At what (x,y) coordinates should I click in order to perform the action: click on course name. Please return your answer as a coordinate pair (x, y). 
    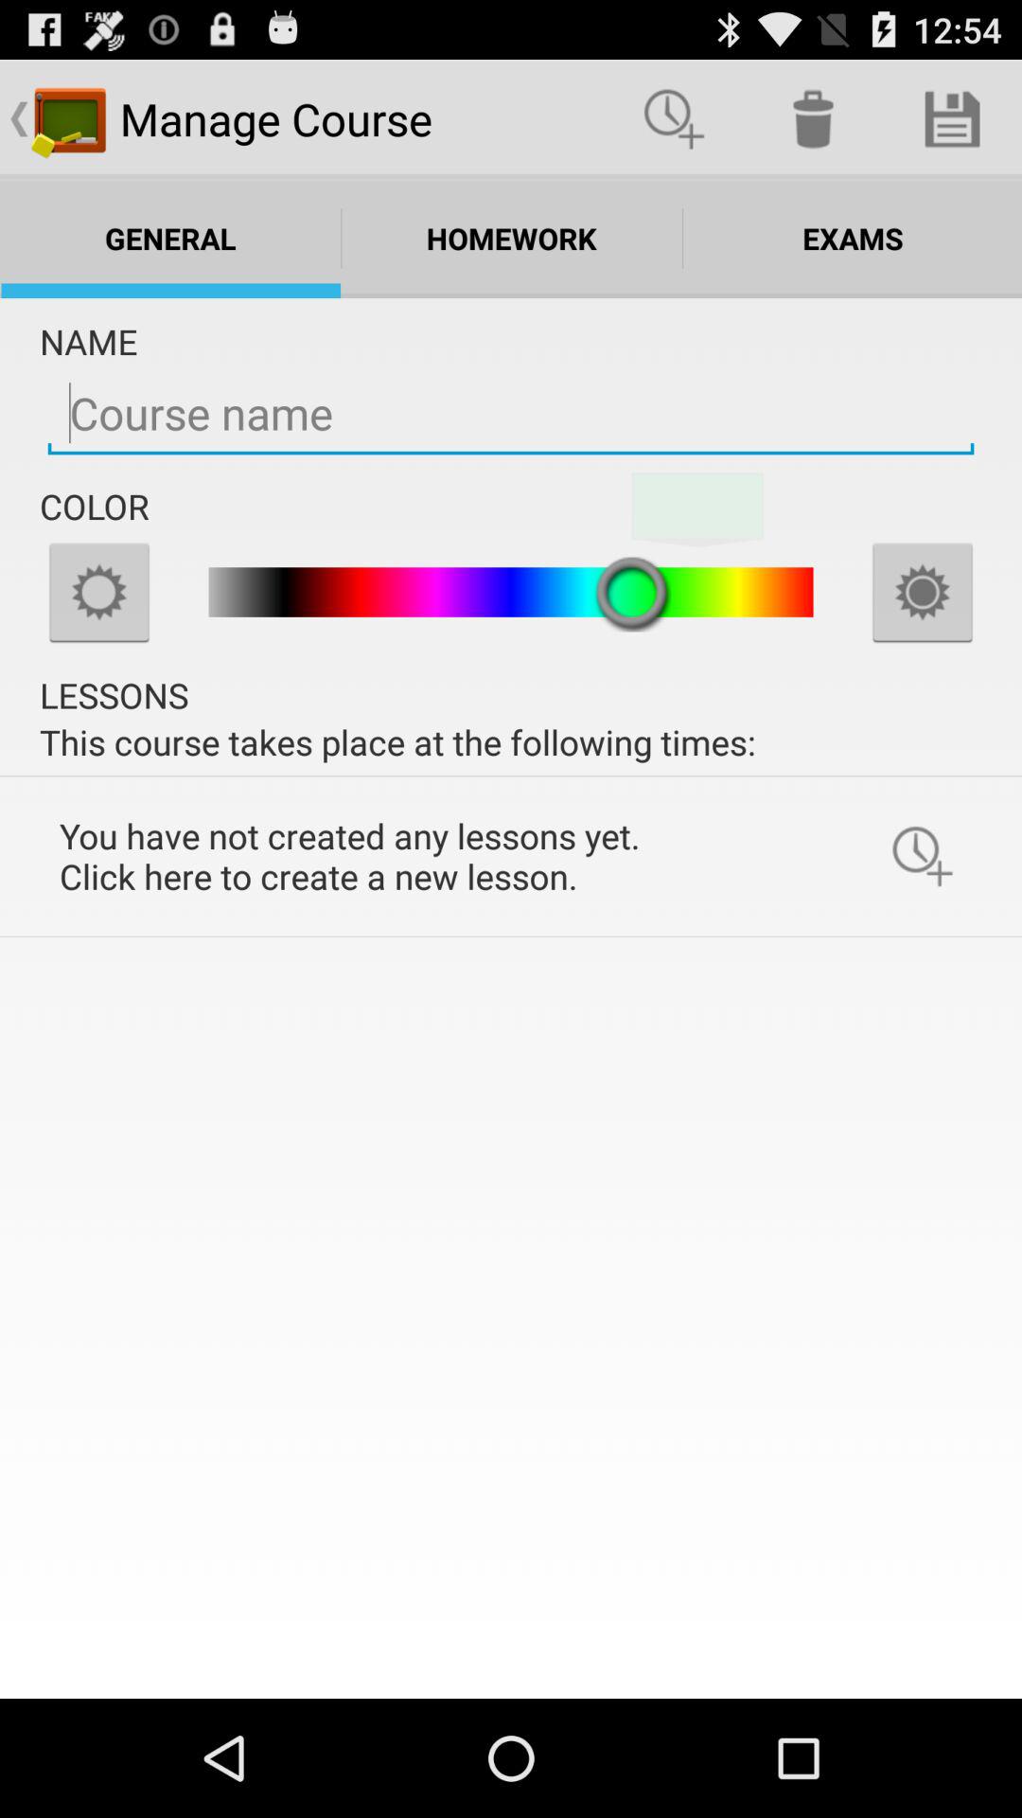
    Looking at the image, I should click on (511, 414).